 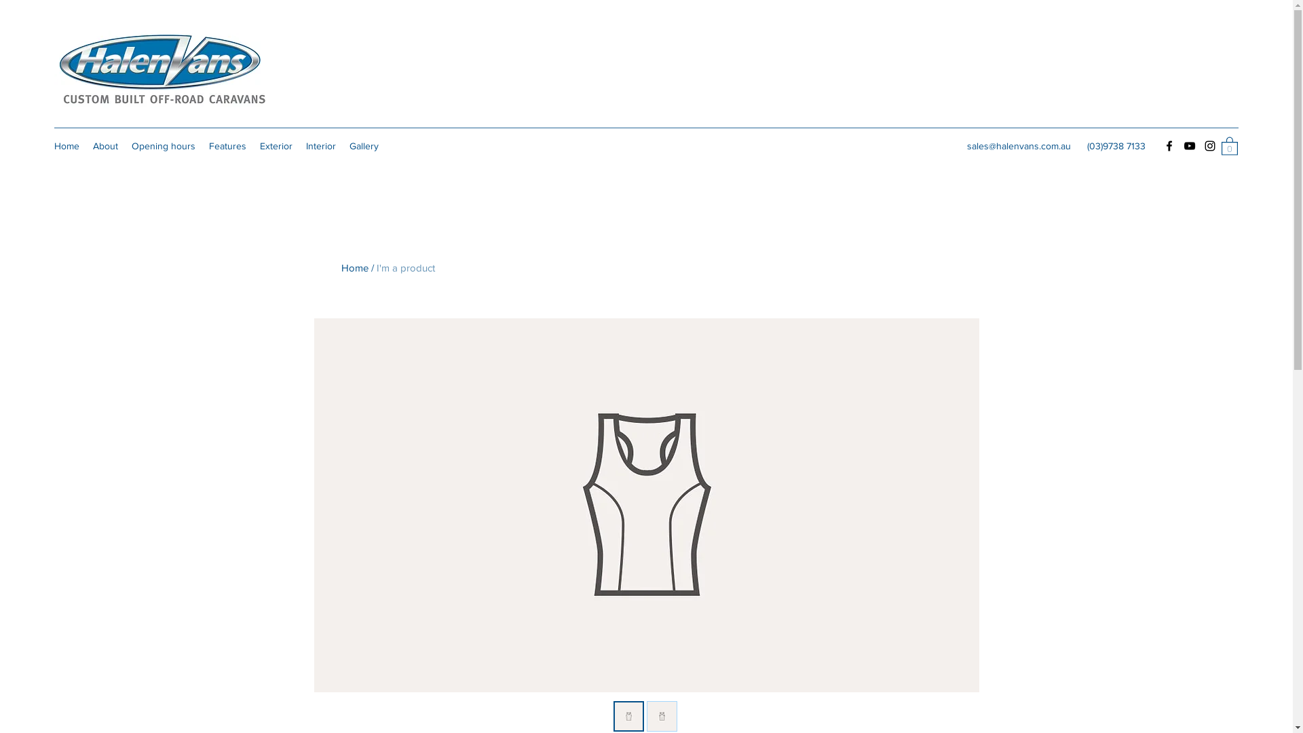 What do you see at coordinates (320, 146) in the screenshot?
I see `Interior` at bounding box center [320, 146].